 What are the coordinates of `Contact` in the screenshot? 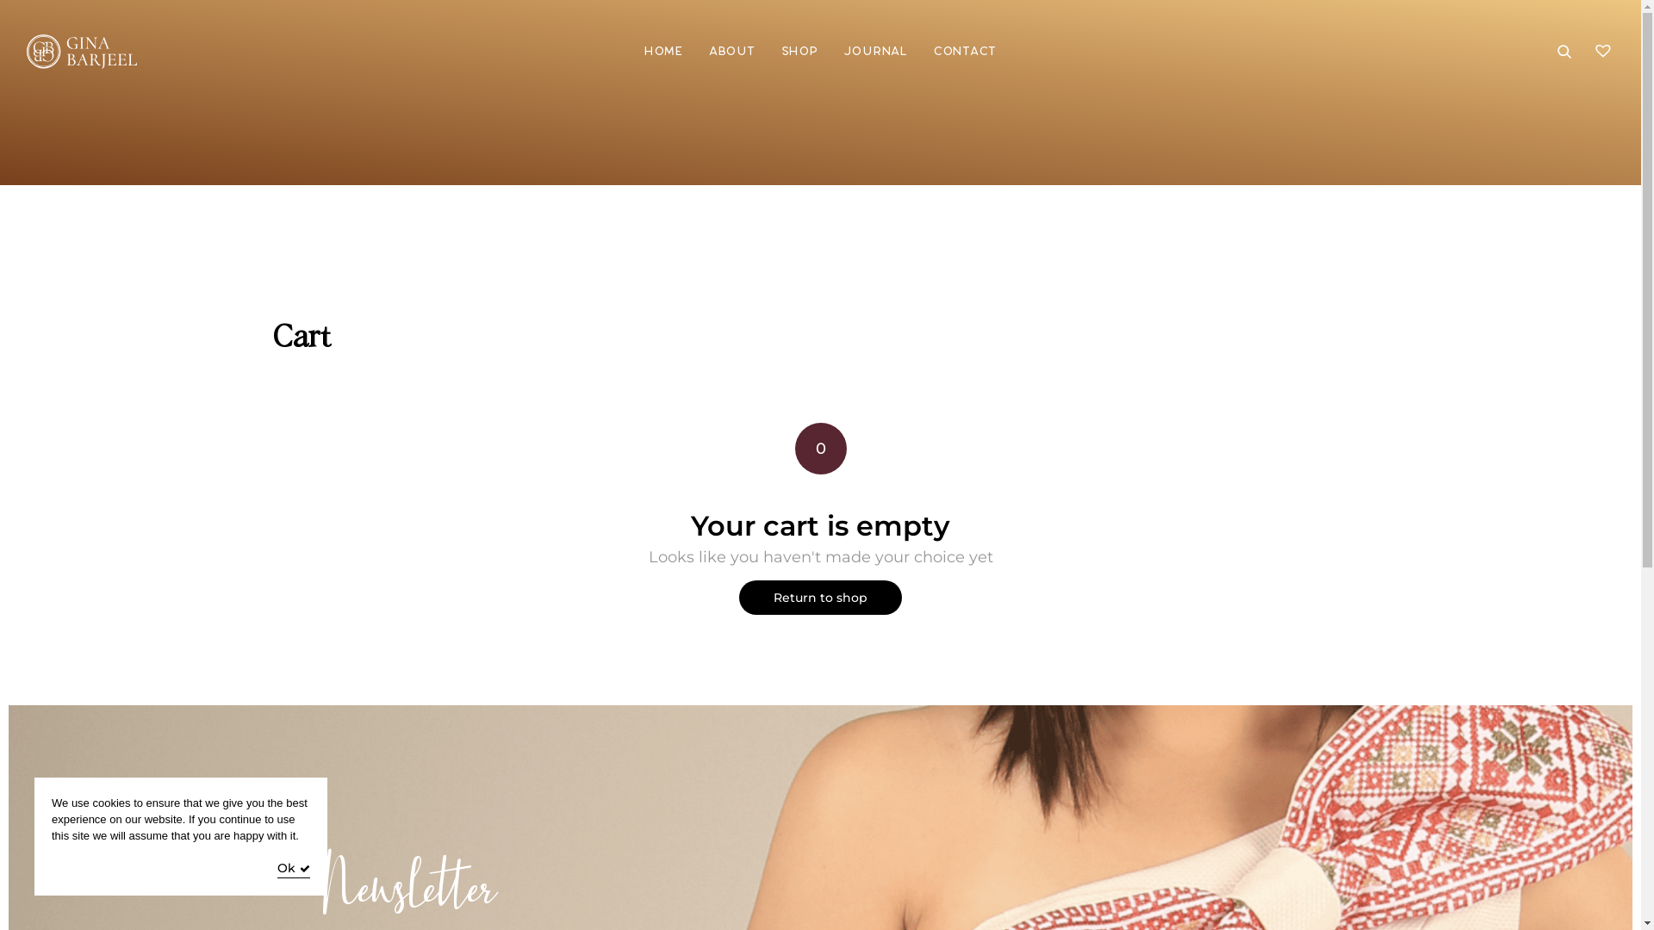 It's located at (965, 52).